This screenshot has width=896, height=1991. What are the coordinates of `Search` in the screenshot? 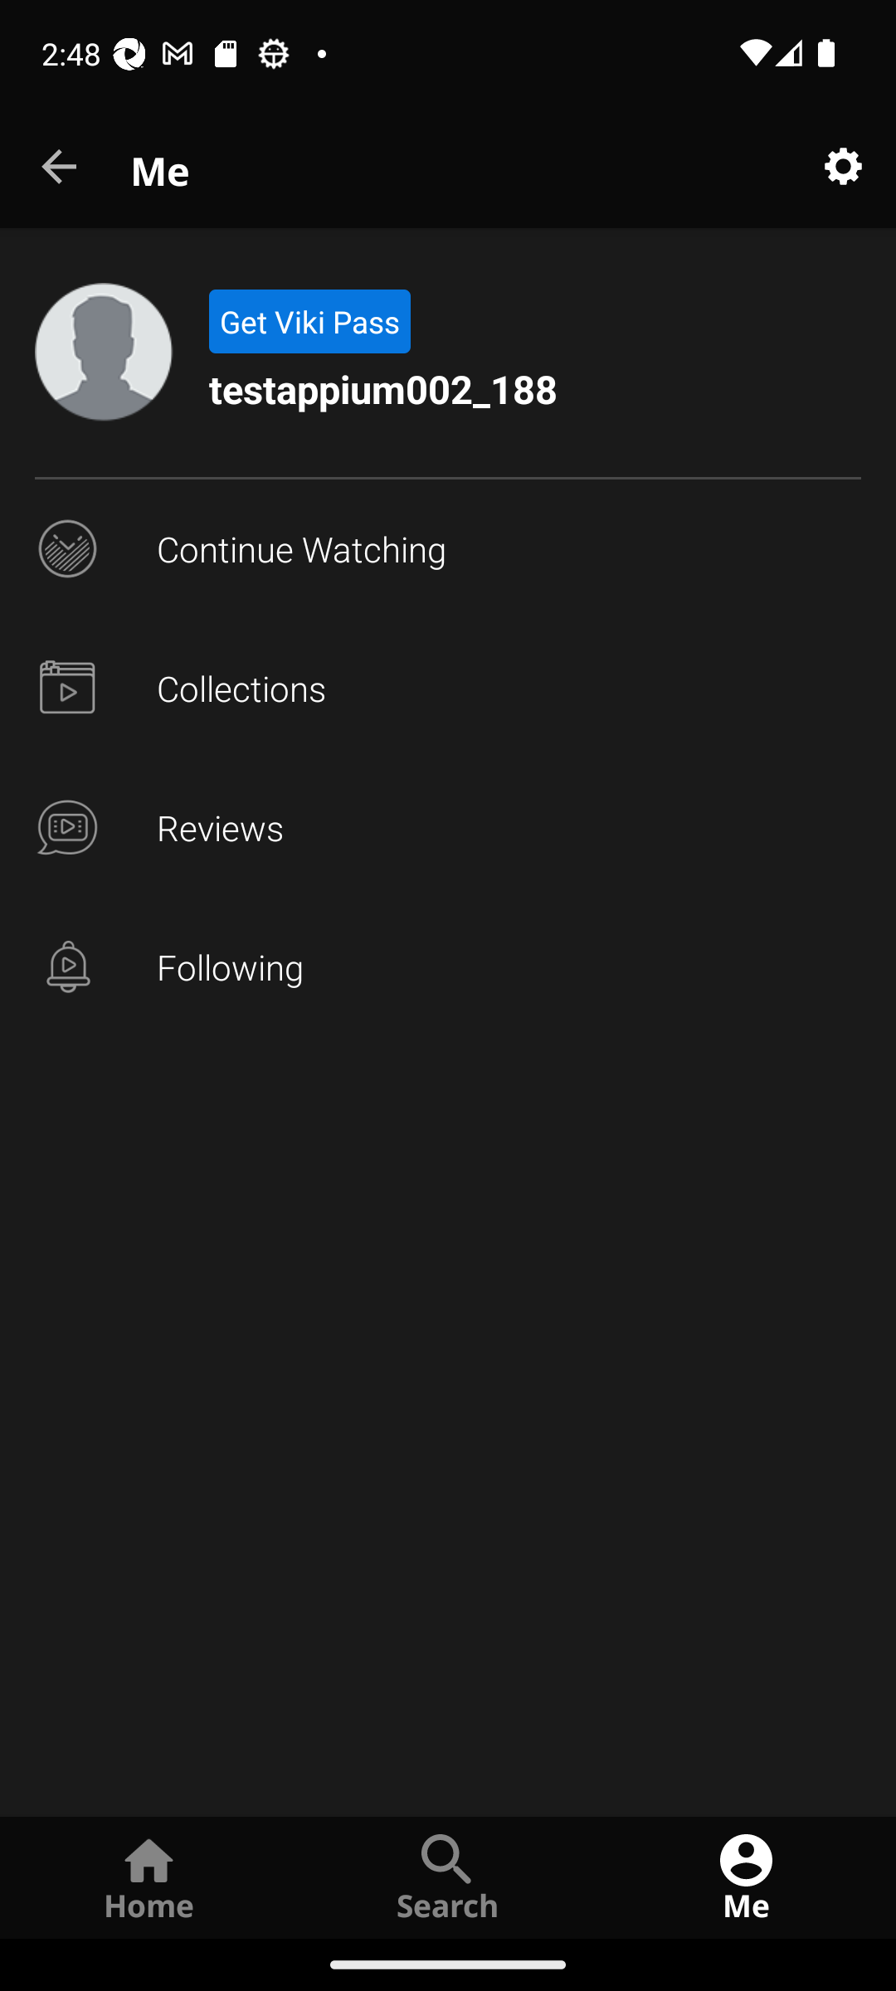 It's located at (448, 1877).